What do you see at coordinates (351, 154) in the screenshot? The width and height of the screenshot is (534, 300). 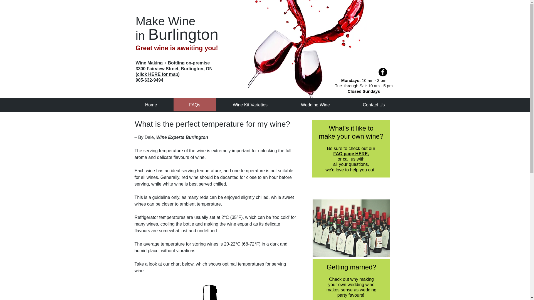 I see `FAQ page HERE,` at bounding box center [351, 154].